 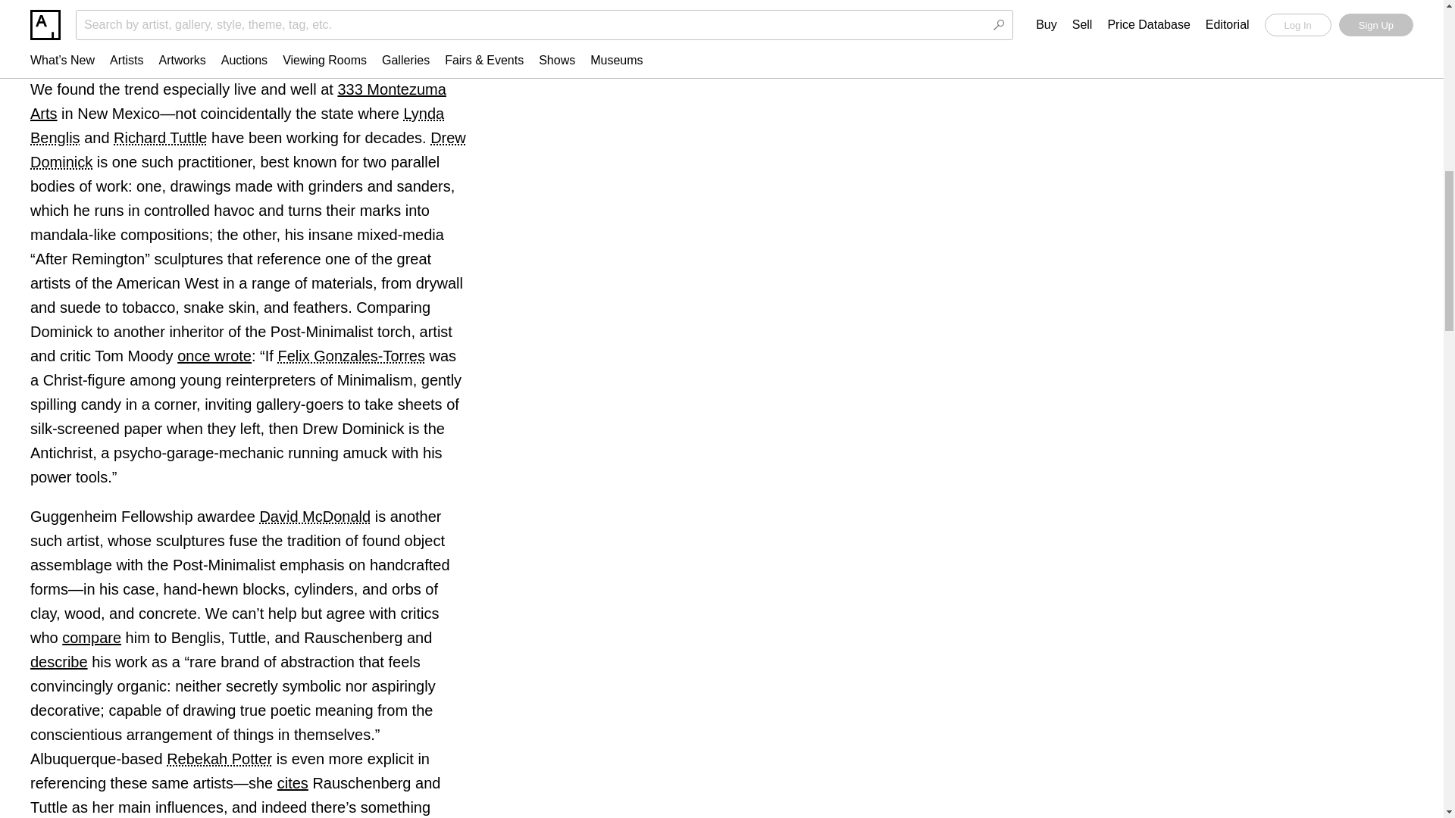 I want to click on Lynda Benglis, so click(x=236, y=126).